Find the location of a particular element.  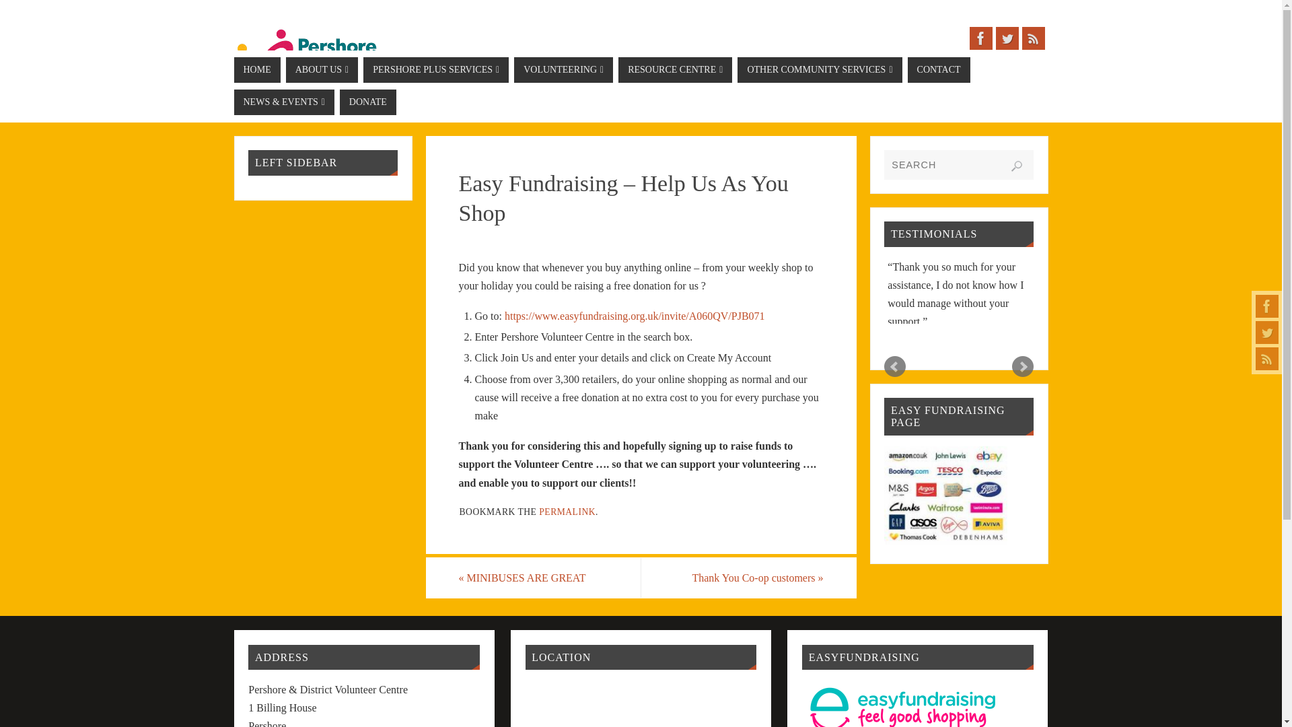

PERSHORE PLUS SERVICES is located at coordinates (436, 70).